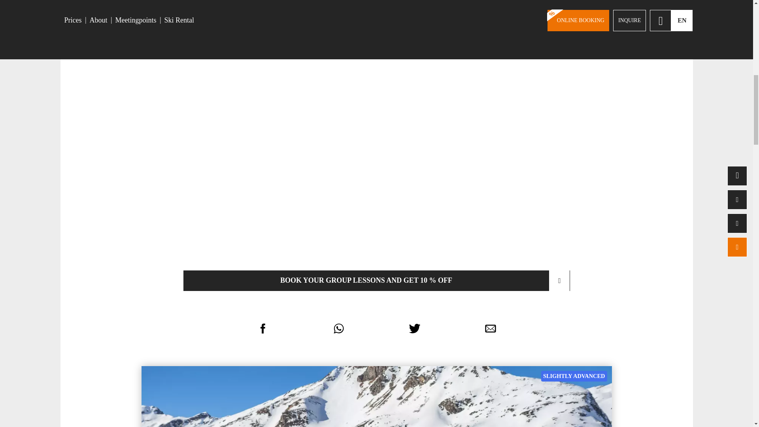 This screenshot has height=427, width=759. Describe the element at coordinates (414, 328) in the screenshot. I see `Twitter` at that location.